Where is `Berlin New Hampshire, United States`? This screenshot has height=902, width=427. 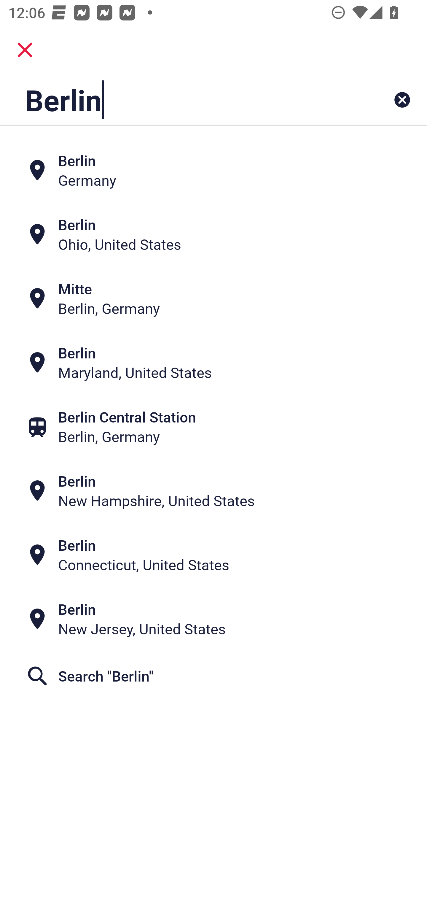
Berlin New Hampshire, United States is located at coordinates (213, 491).